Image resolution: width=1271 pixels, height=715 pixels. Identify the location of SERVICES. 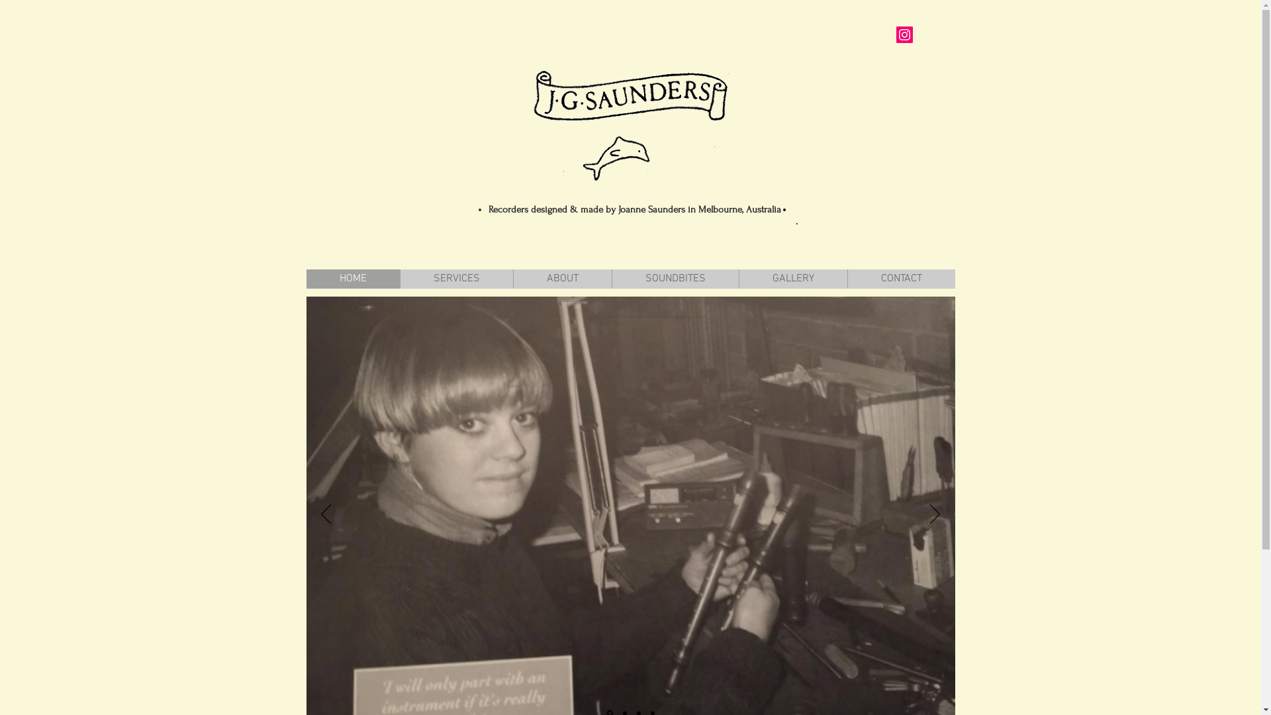
(457, 279).